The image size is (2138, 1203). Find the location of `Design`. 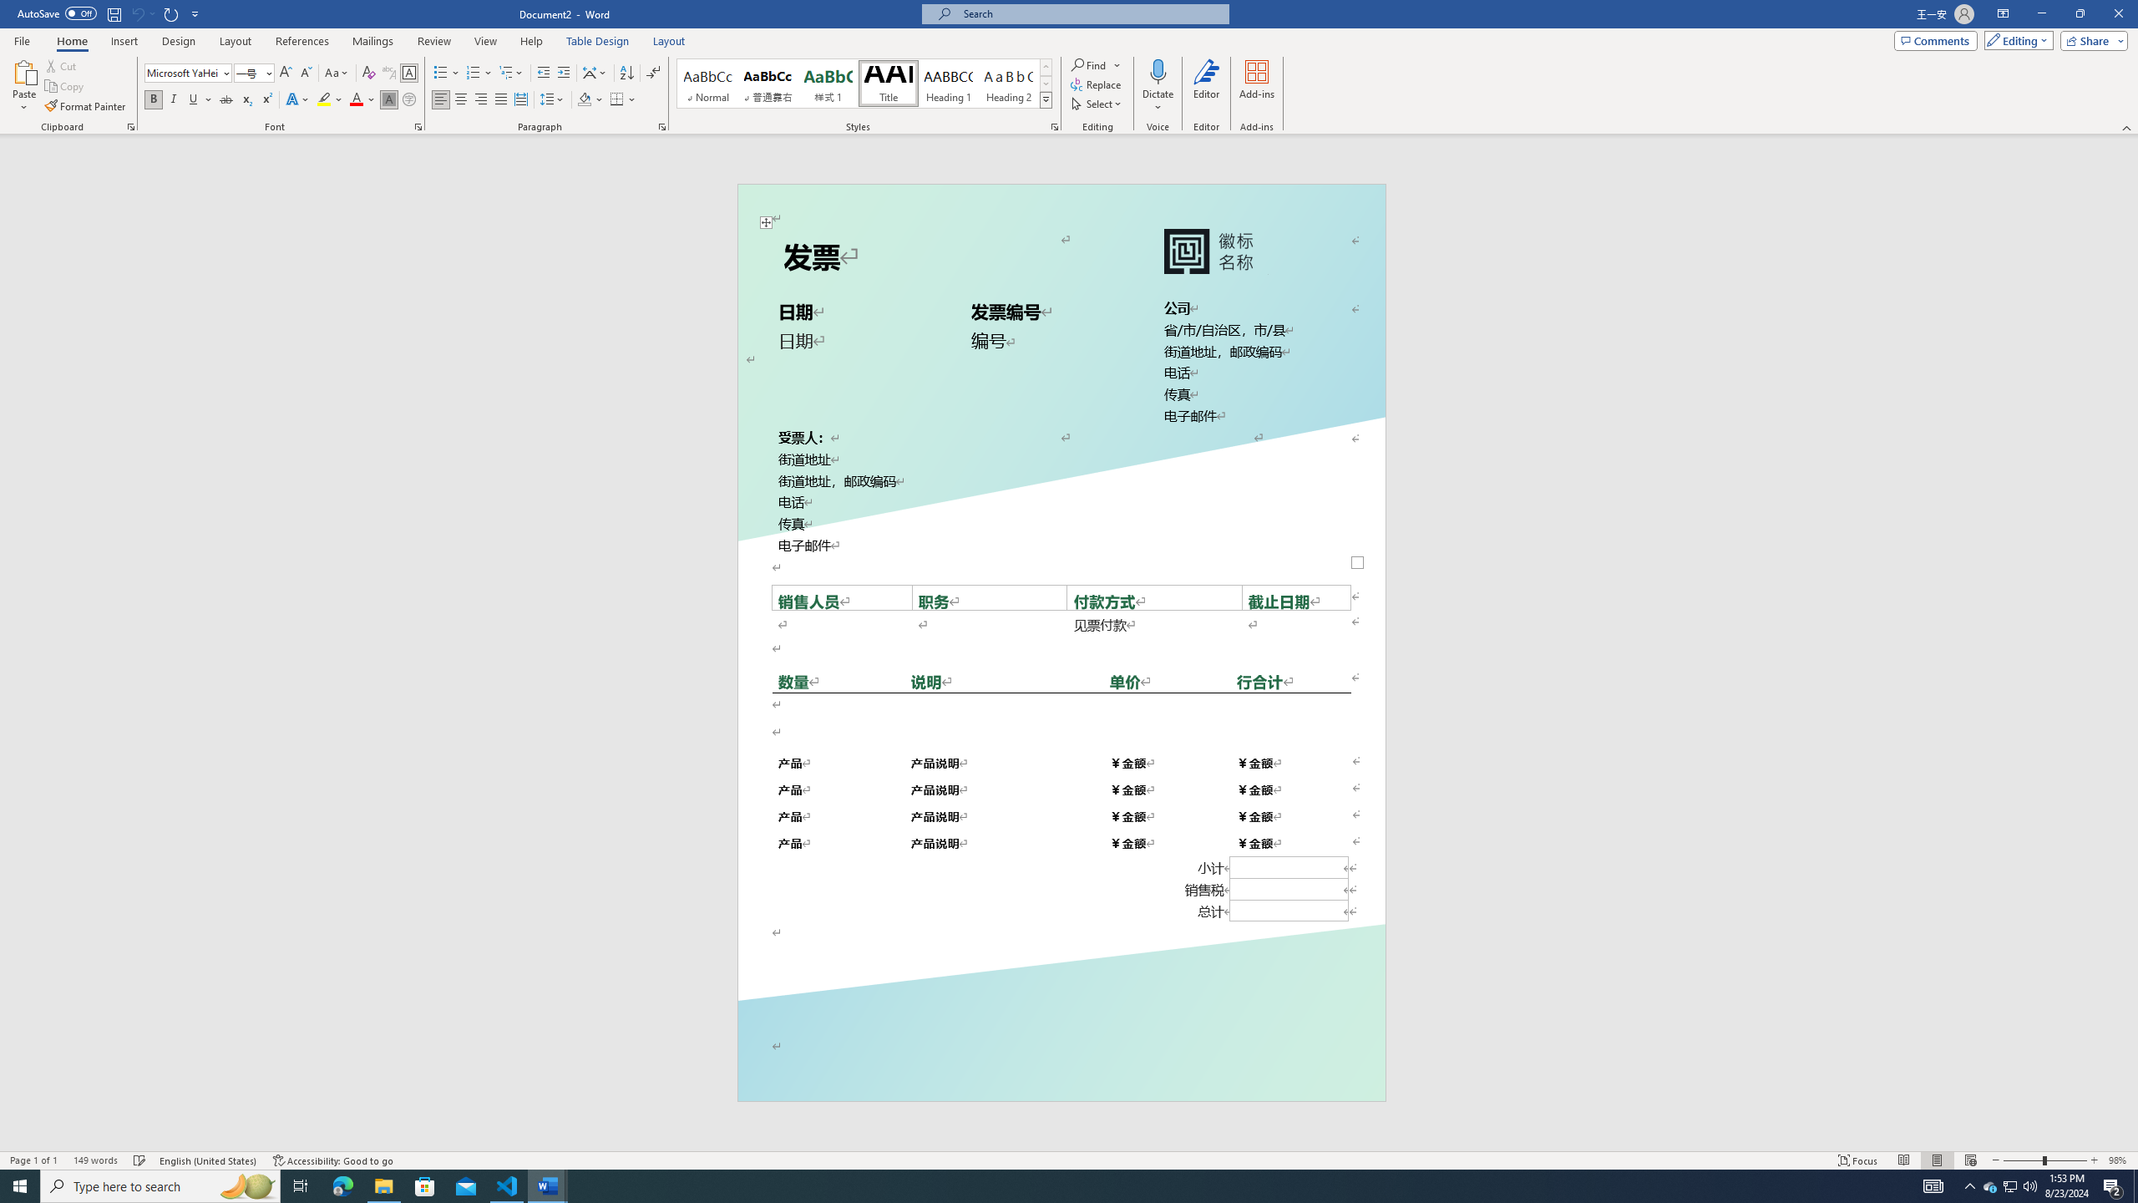

Design is located at coordinates (179, 41).